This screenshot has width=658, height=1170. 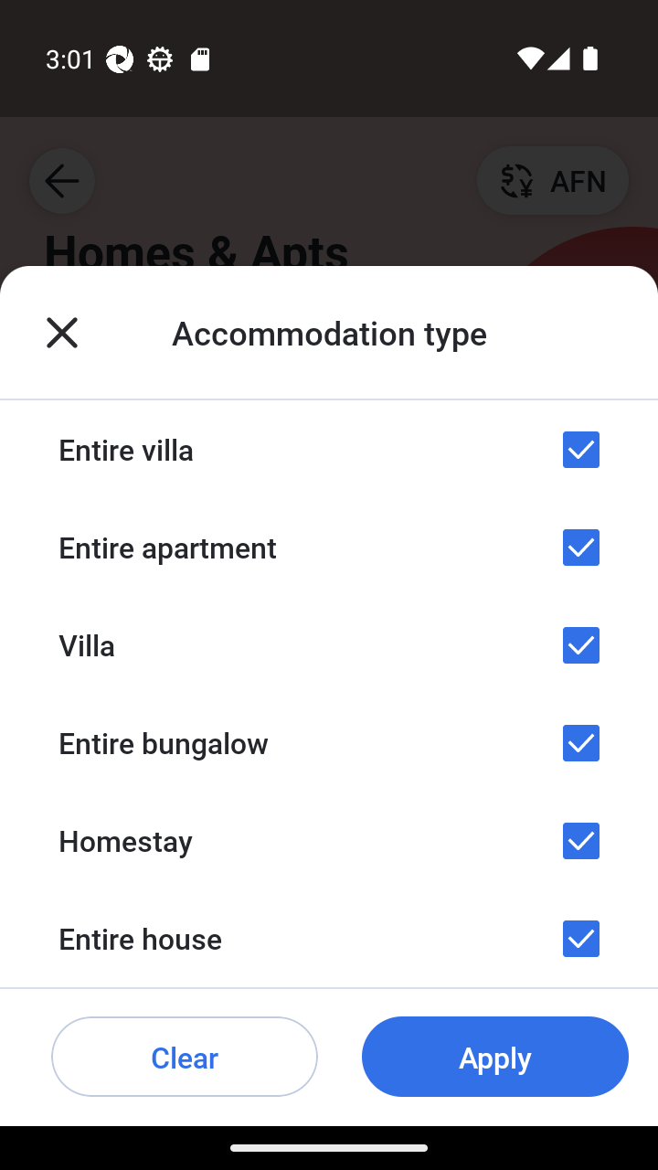 I want to click on Villa, so click(x=329, y=644).